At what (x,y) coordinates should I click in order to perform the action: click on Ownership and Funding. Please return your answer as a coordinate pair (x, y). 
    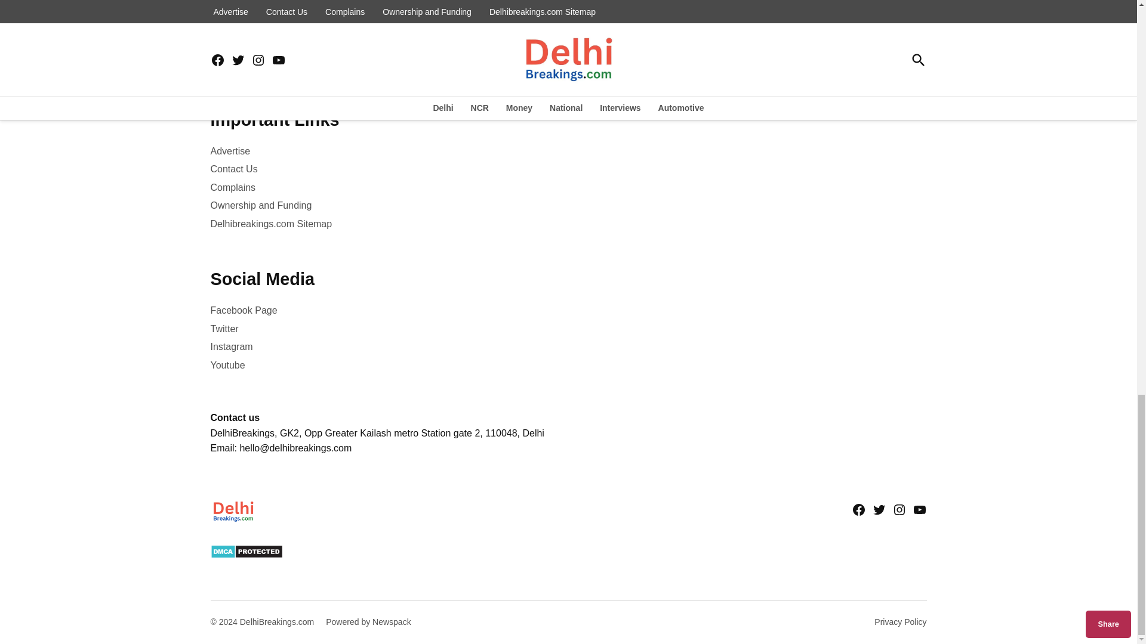
    Looking at the image, I should click on (260, 206).